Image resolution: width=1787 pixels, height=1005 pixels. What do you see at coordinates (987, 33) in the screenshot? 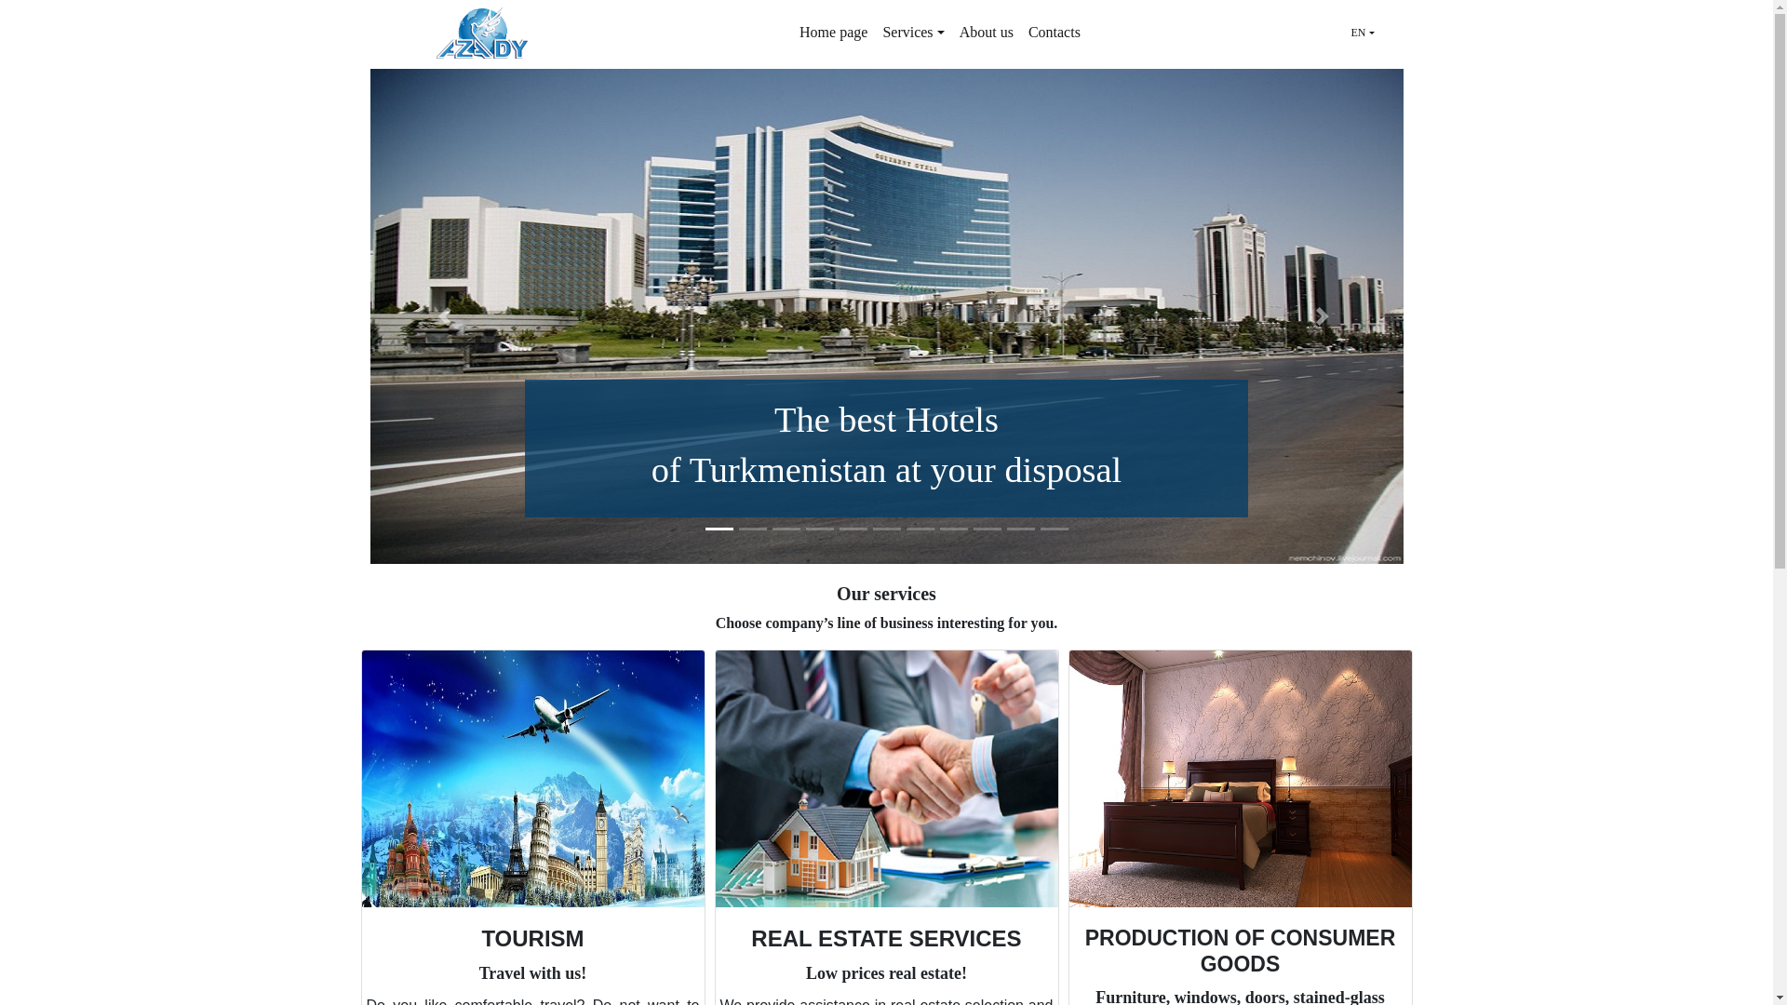
I see `About us` at bounding box center [987, 33].